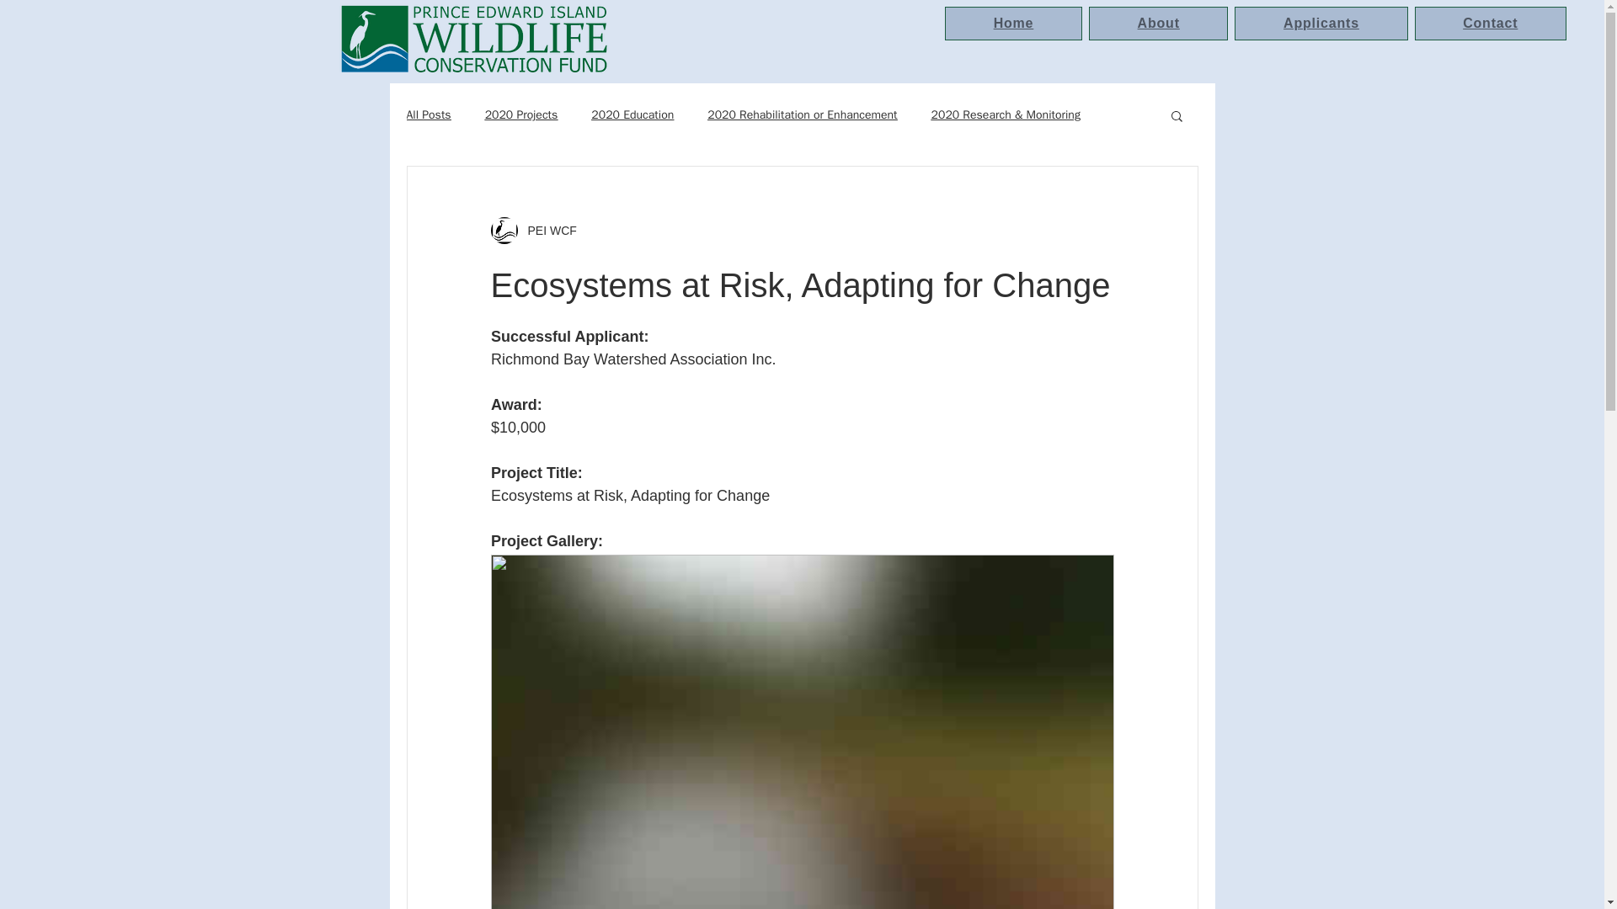 The width and height of the screenshot is (1617, 909). I want to click on 2020 Education, so click(632, 114).